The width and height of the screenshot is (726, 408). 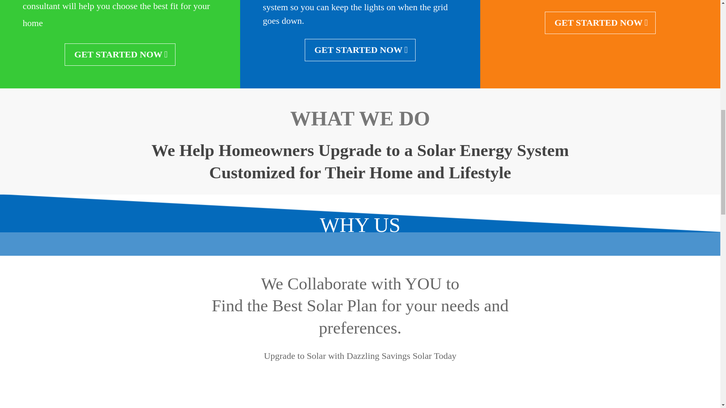 I want to click on GET STARTED NOW, so click(x=360, y=50).